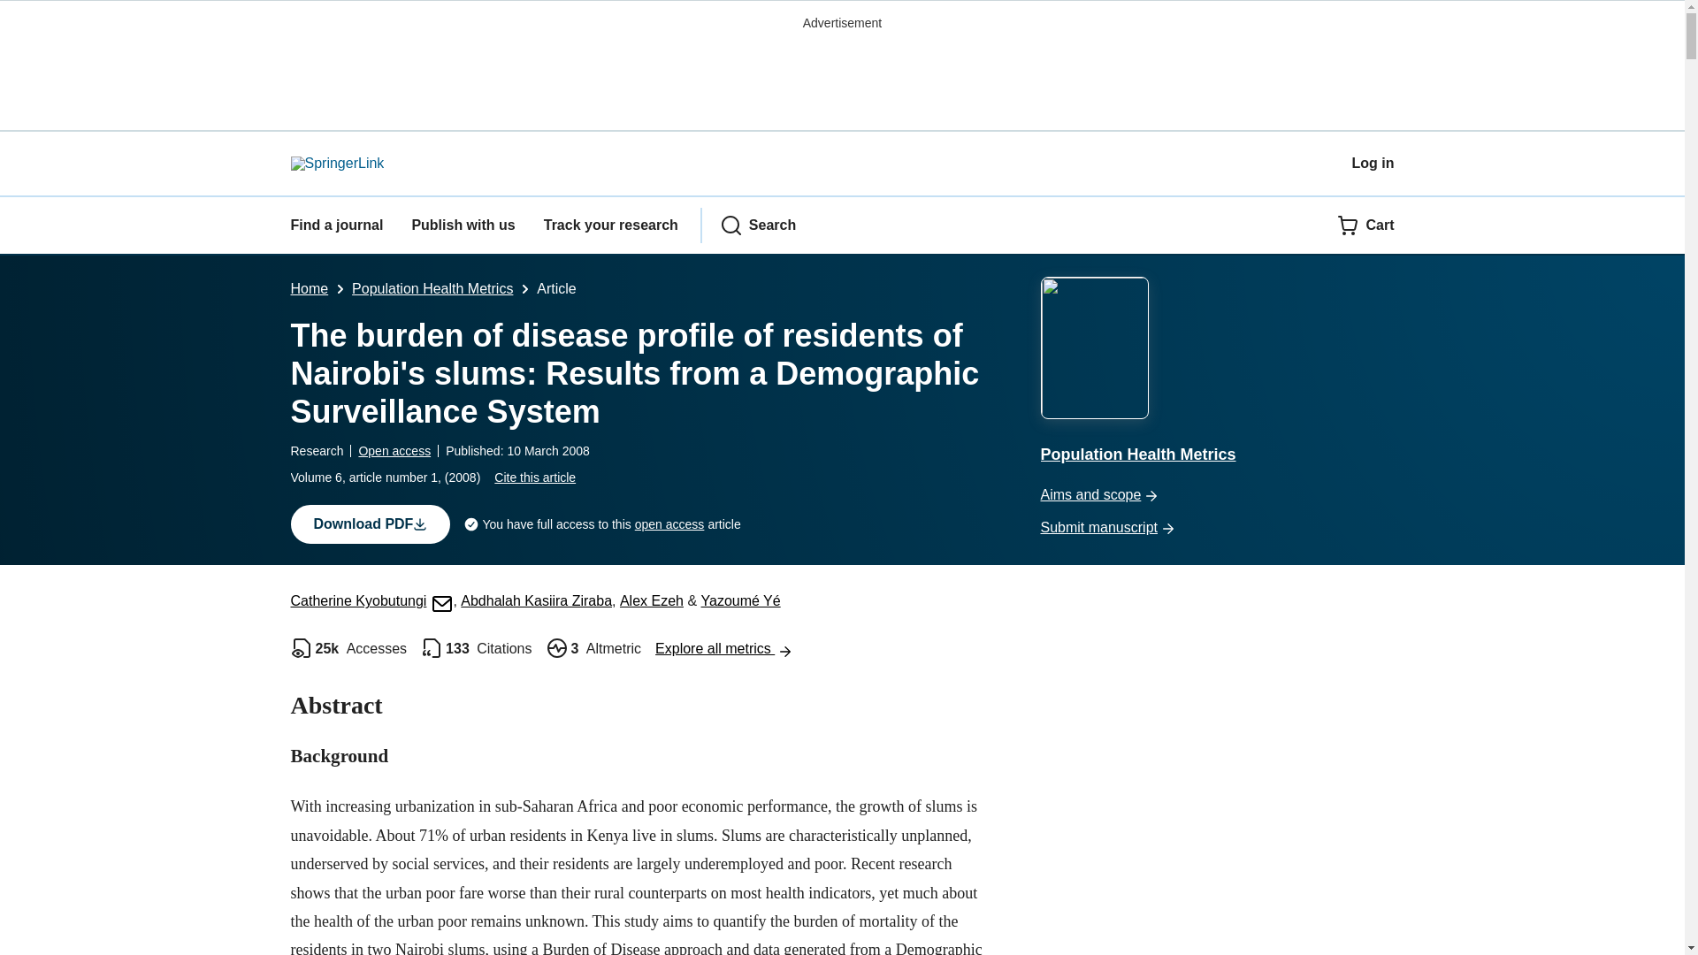 The height and width of the screenshot is (955, 1698). I want to click on Abdhalah Kasiira Ziraba, so click(536, 600).